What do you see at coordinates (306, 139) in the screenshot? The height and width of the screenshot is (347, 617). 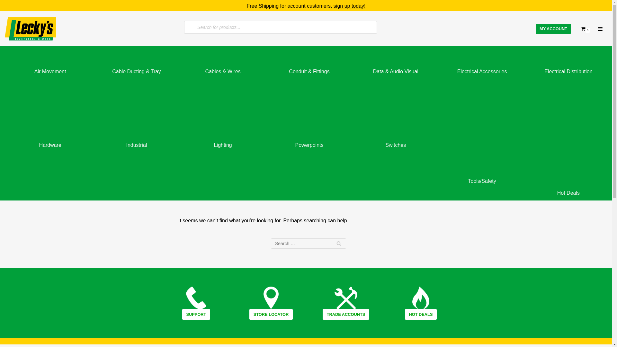 I see `Powerpoints` at bounding box center [306, 139].